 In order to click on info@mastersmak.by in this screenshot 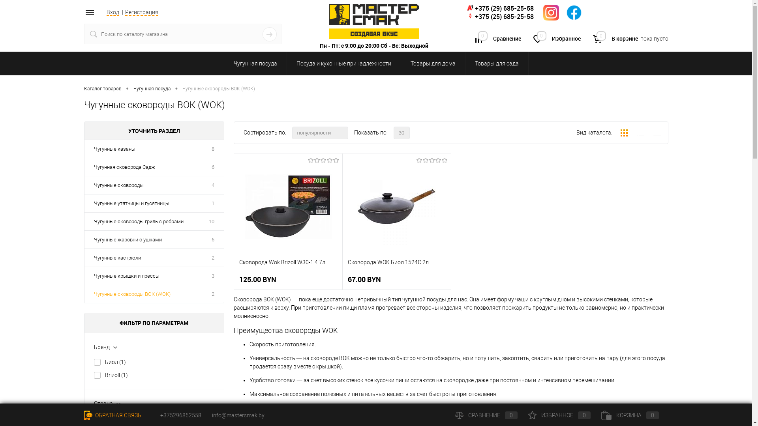, I will do `click(238, 415)`.